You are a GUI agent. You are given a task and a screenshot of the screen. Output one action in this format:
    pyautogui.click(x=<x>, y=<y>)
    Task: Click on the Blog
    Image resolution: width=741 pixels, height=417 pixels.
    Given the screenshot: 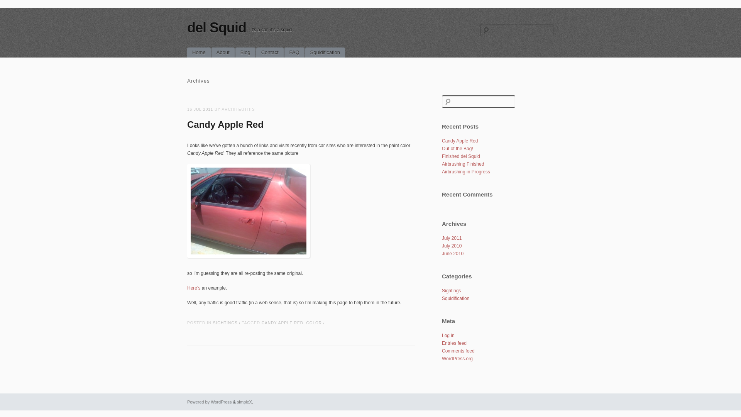 What is the action you would take?
    pyautogui.click(x=245, y=53)
    